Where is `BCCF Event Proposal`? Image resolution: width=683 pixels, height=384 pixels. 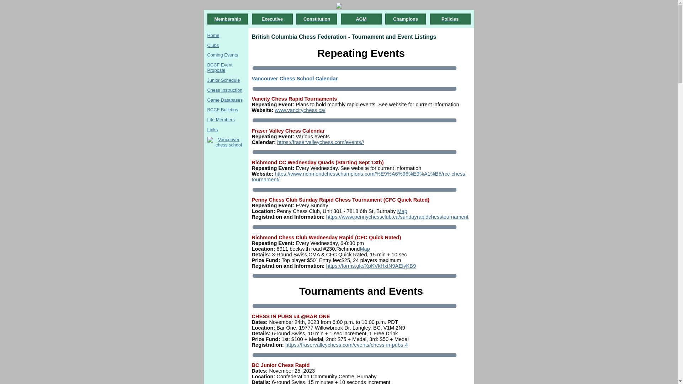 BCCF Event Proposal is located at coordinates (220, 68).